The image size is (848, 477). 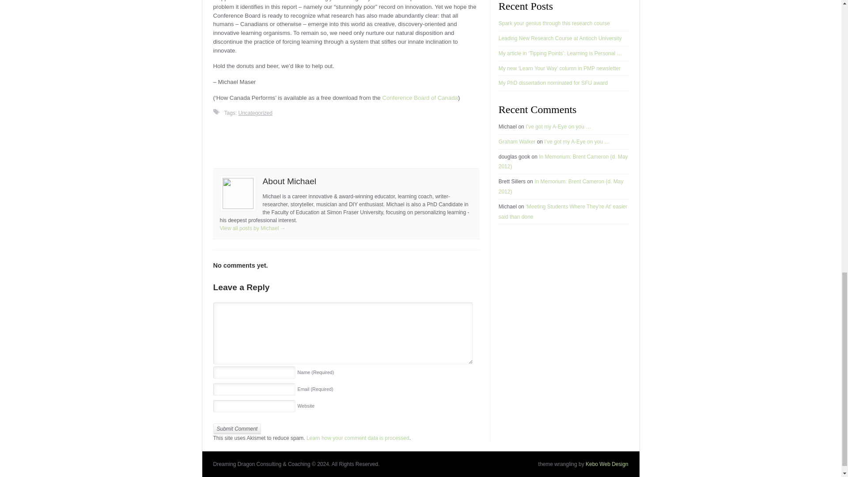 I want to click on Learn how your comment data is processed, so click(x=358, y=438).